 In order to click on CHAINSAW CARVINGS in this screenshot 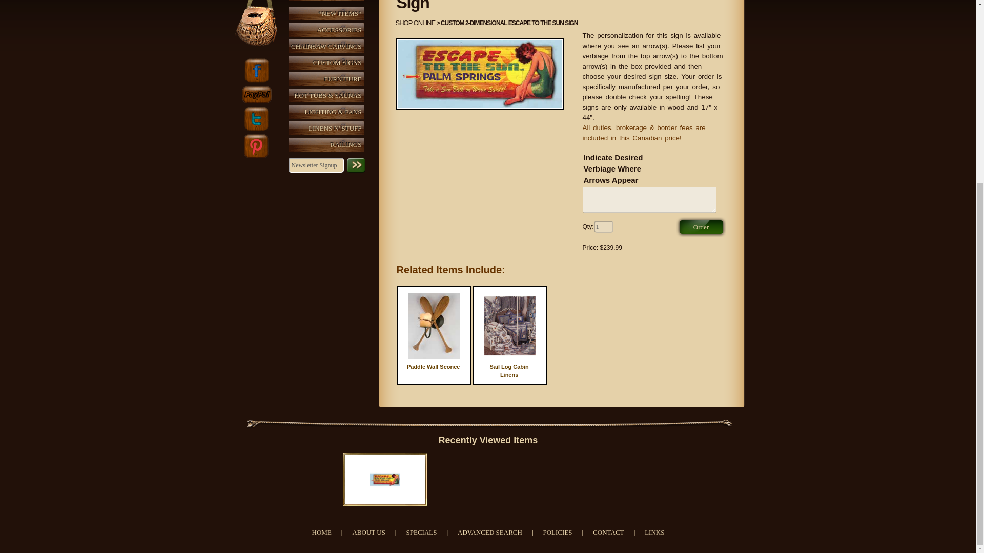, I will do `click(329, 46)`.